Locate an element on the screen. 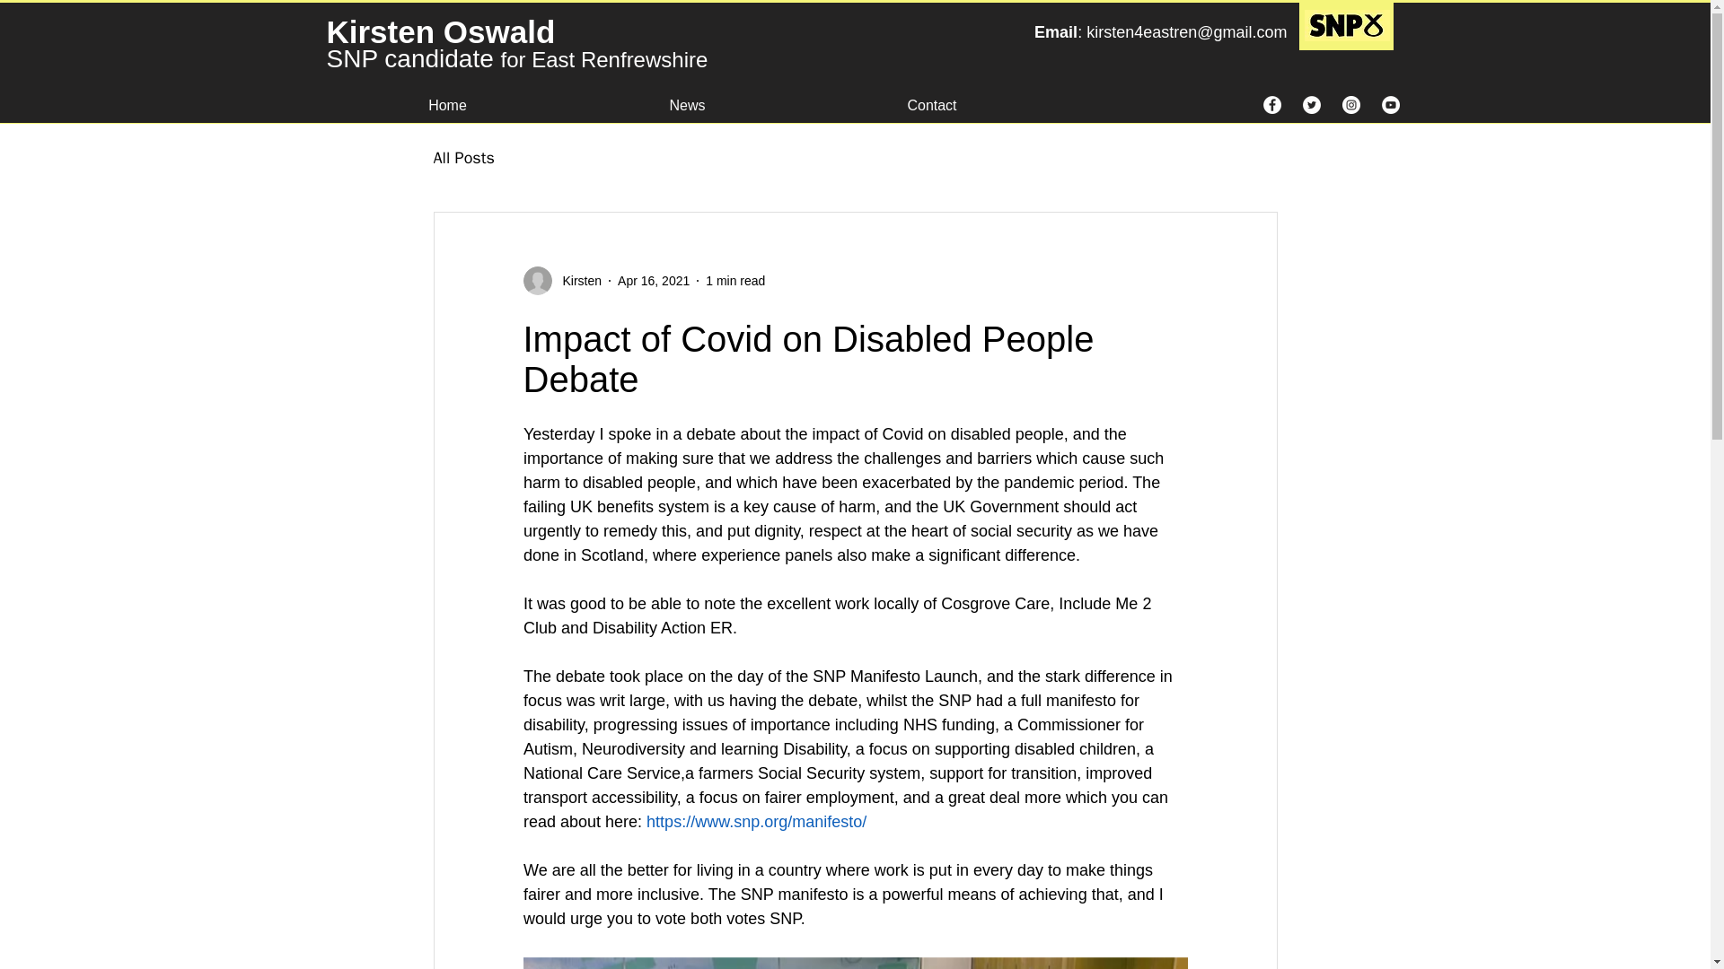  News is located at coordinates (688, 97).